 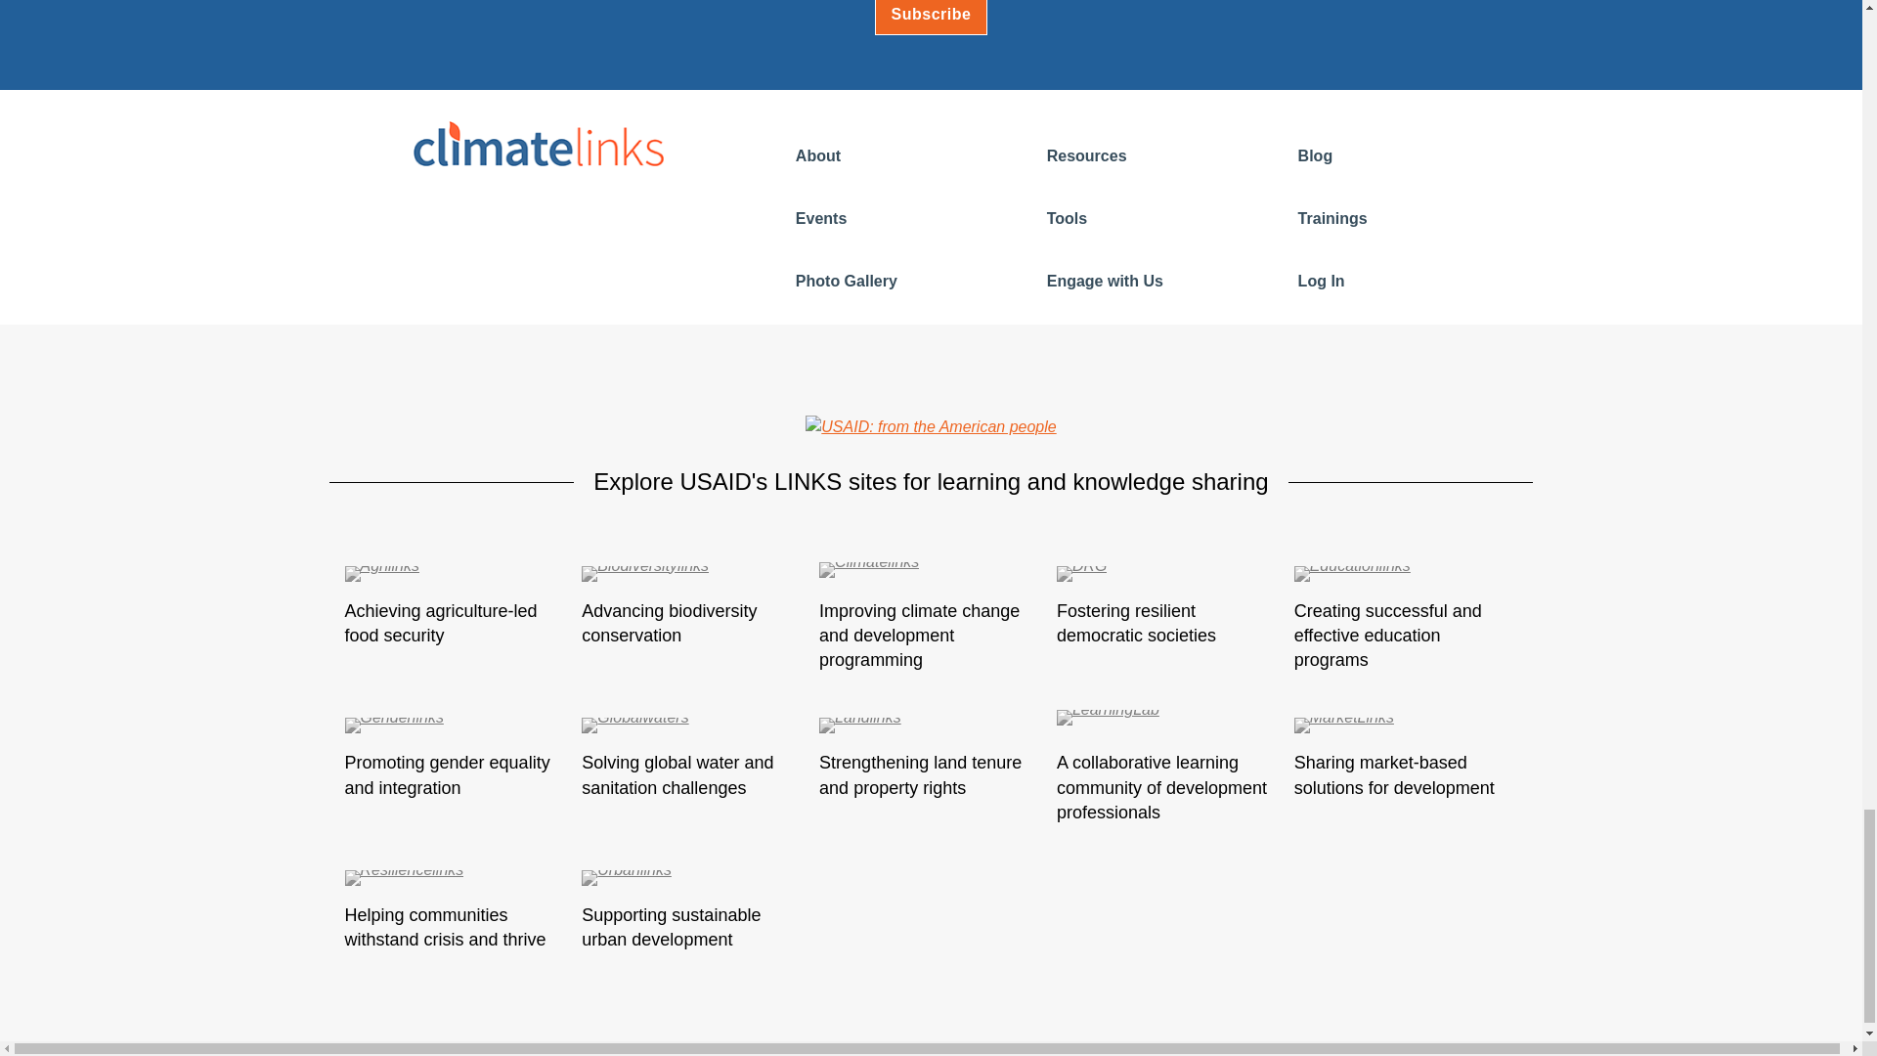 What do you see at coordinates (693, 577) in the screenshot?
I see `Go to Biodiversitylinks` at bounding box center [693, 577].